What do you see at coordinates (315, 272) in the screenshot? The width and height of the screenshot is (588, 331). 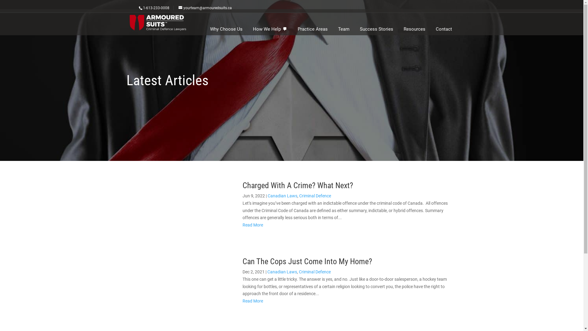 I see `Criminal Defence` at bounding box center [315, 272].